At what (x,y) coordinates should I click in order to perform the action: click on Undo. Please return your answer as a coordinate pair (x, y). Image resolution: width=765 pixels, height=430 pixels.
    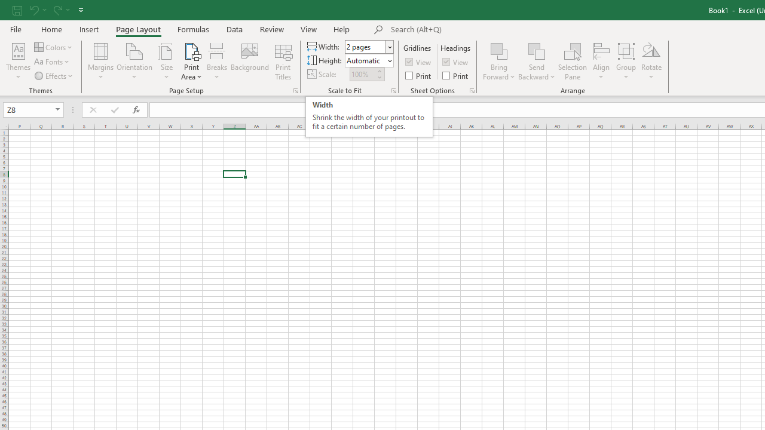
    Looking at the image, I should click on (37, 10).